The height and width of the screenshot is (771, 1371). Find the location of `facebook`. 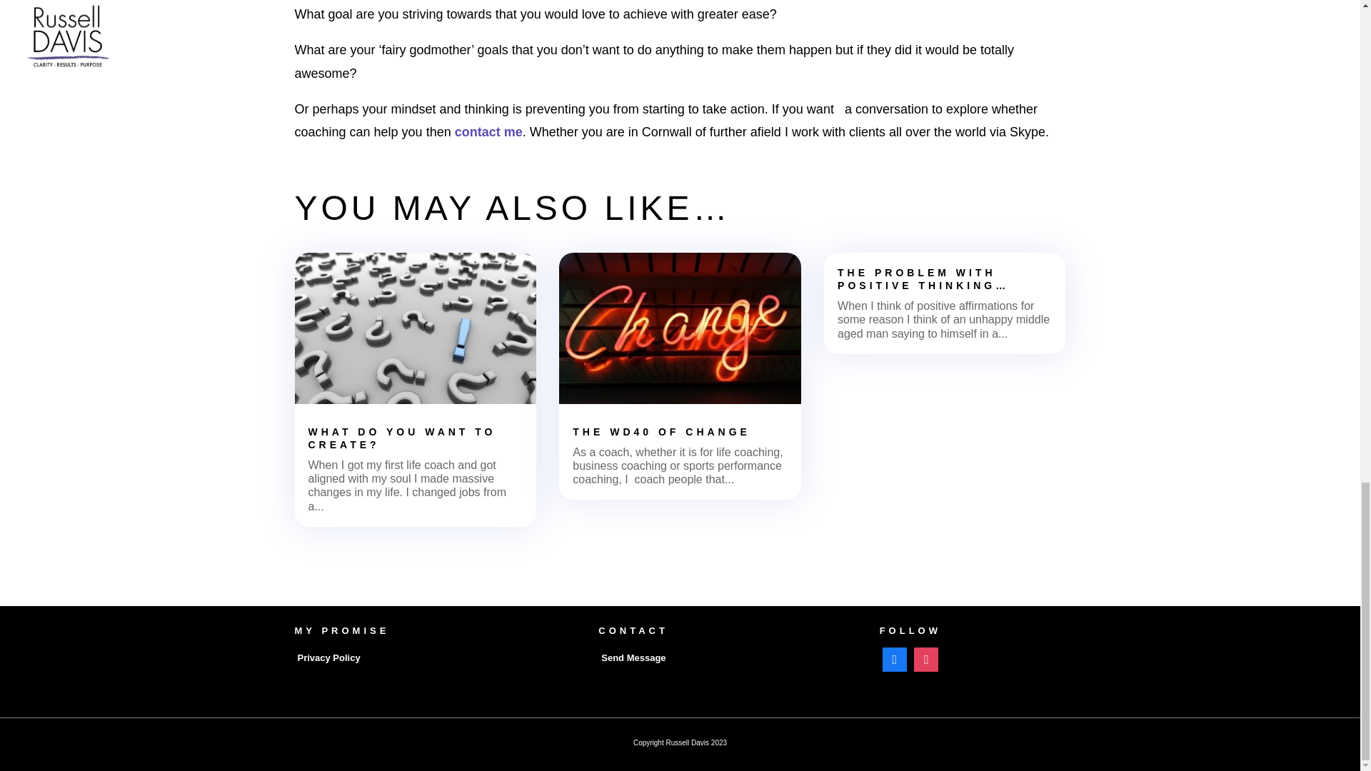

facebook is located at coordinates (894, 658).